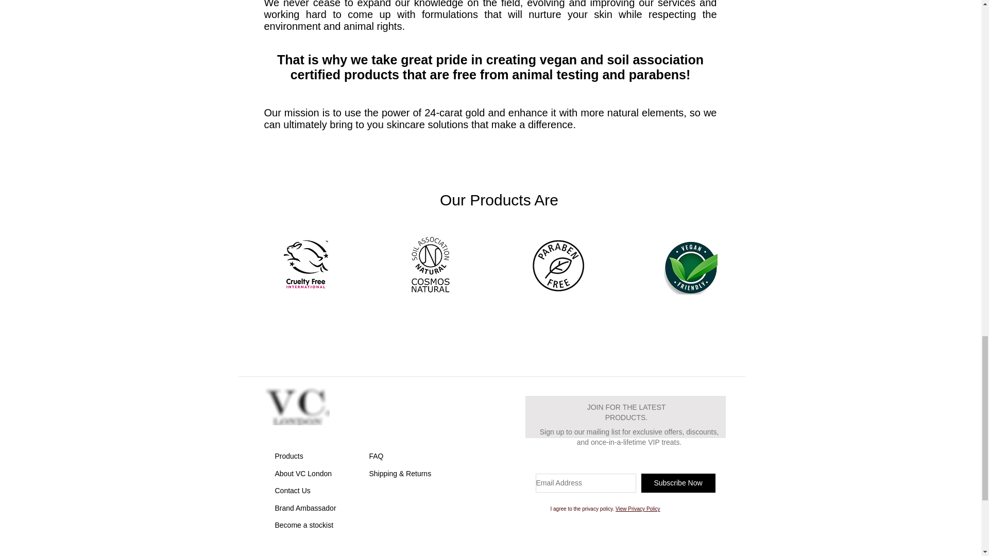 This screenshot has width=989, height=556. I want to click on Products, so click(289, 456).